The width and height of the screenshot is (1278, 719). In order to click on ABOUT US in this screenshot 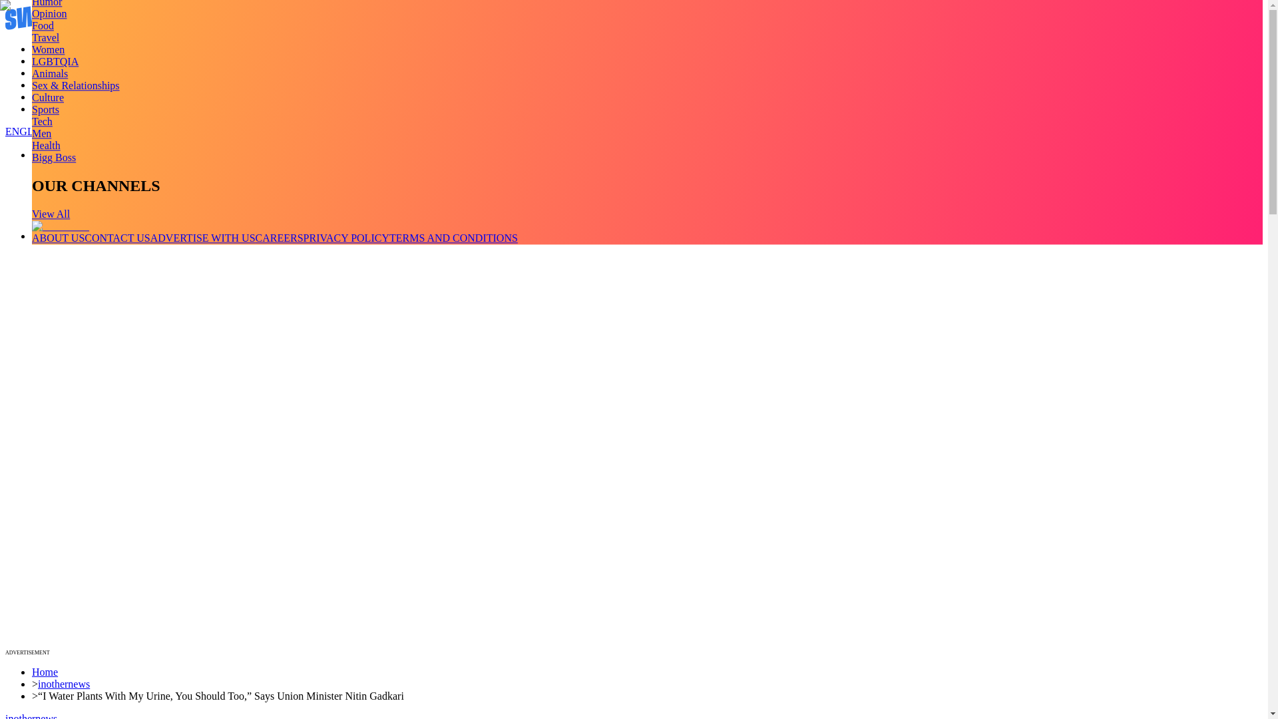, I will do `click(58, 238)`.